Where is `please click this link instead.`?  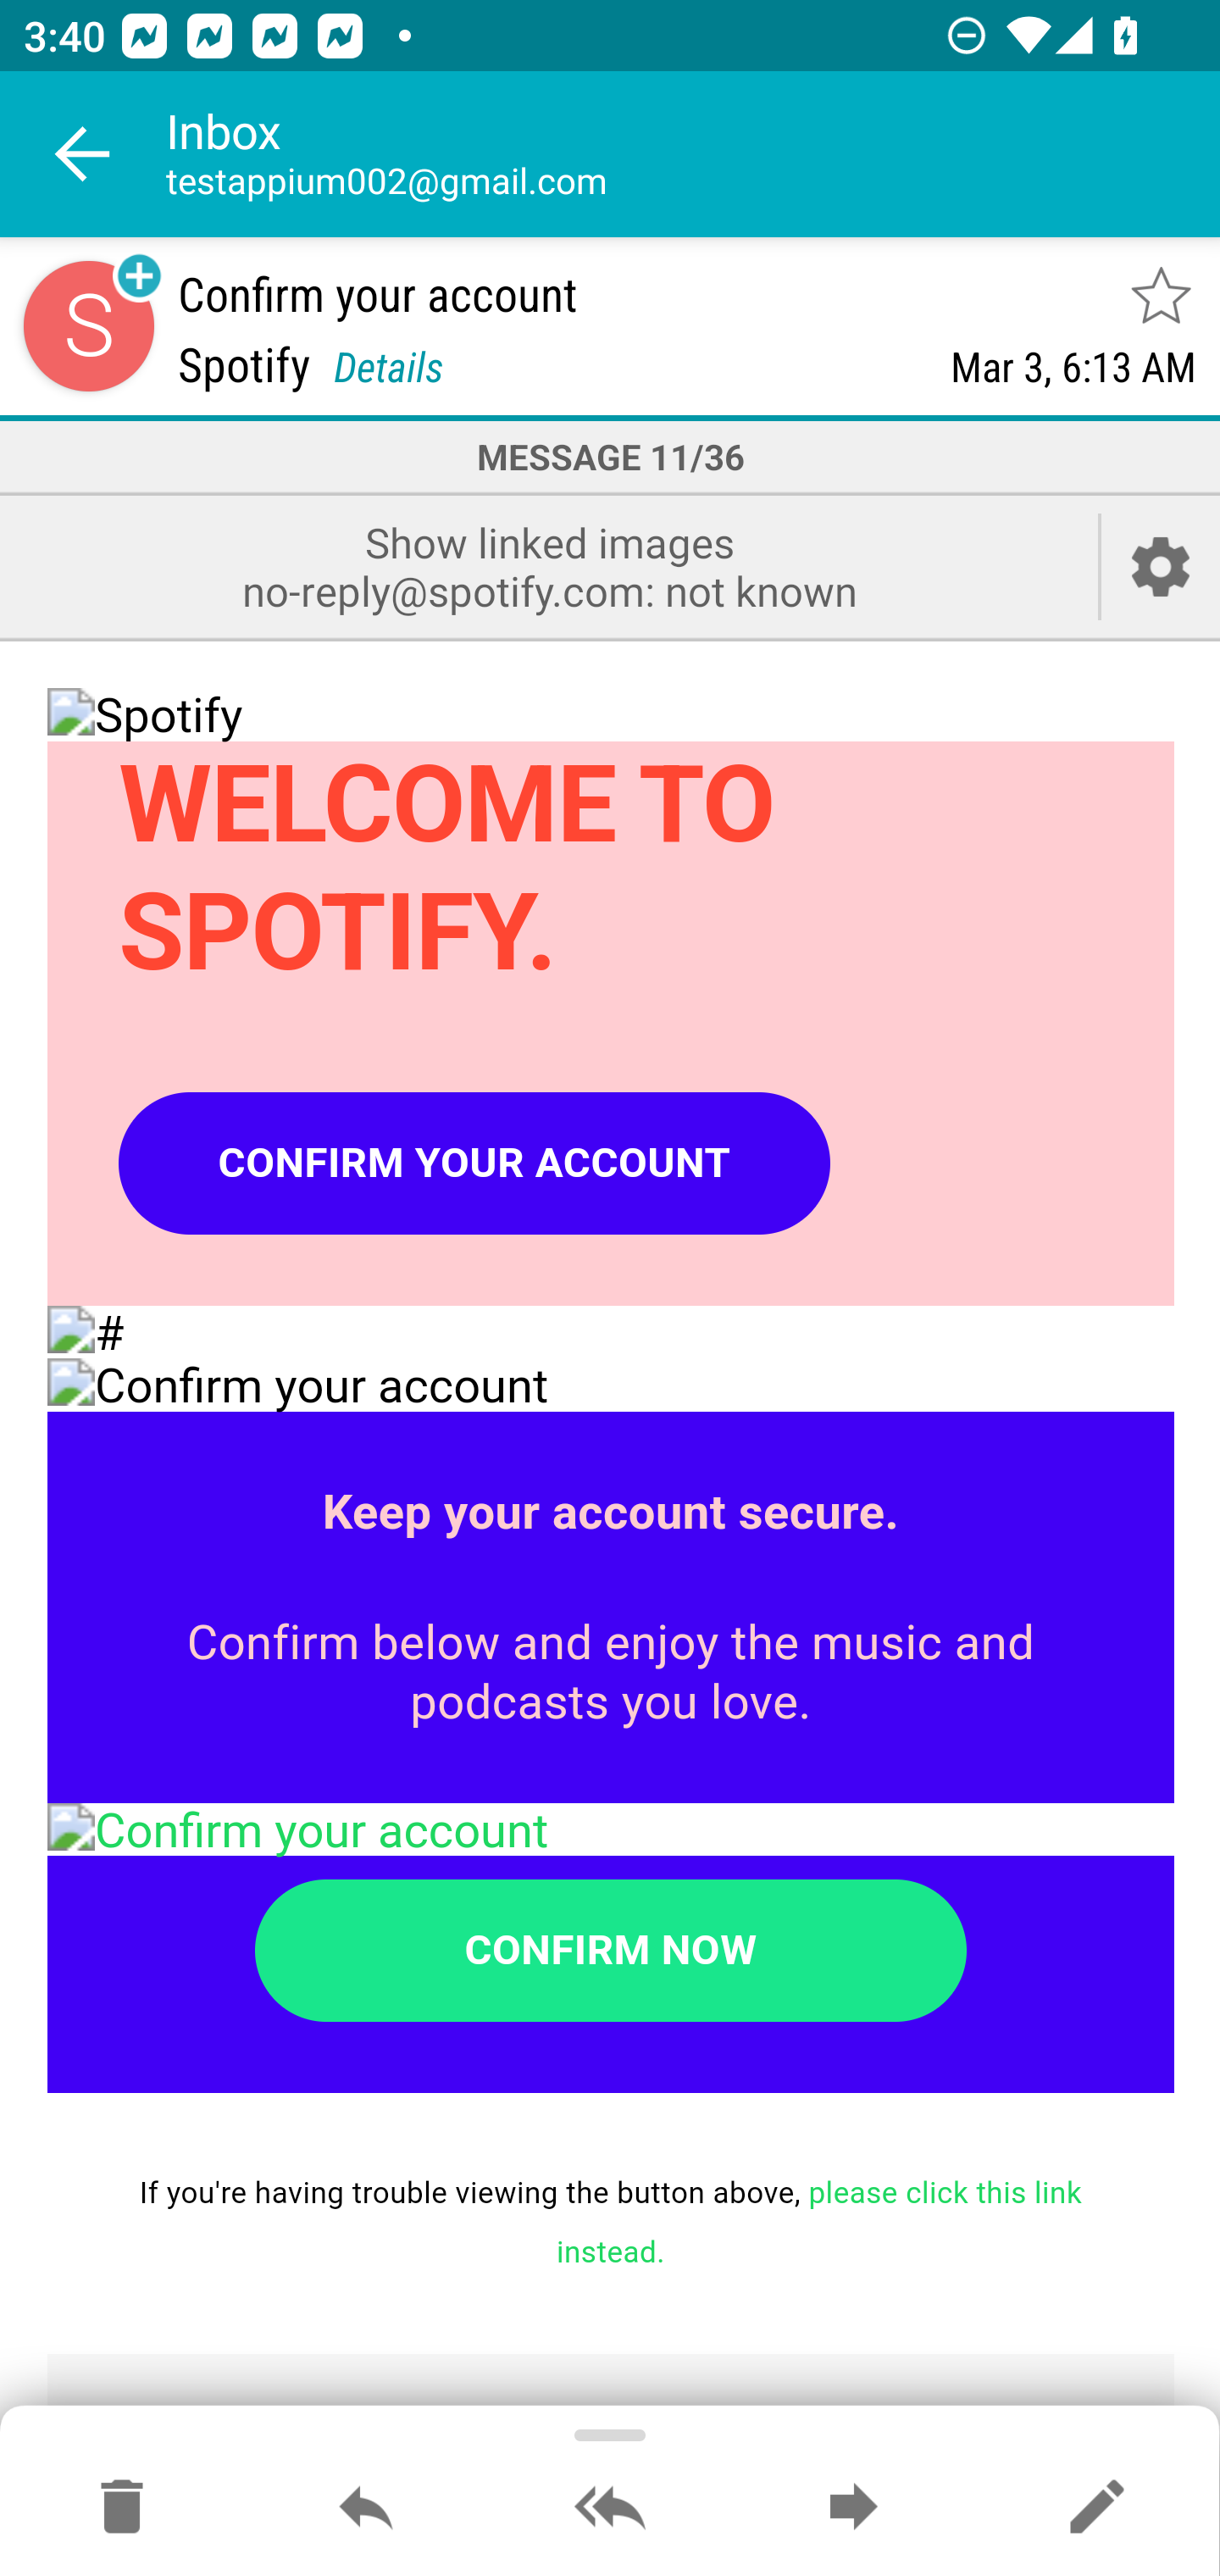 please click this link instead. is located at coordinates (819, 2223).